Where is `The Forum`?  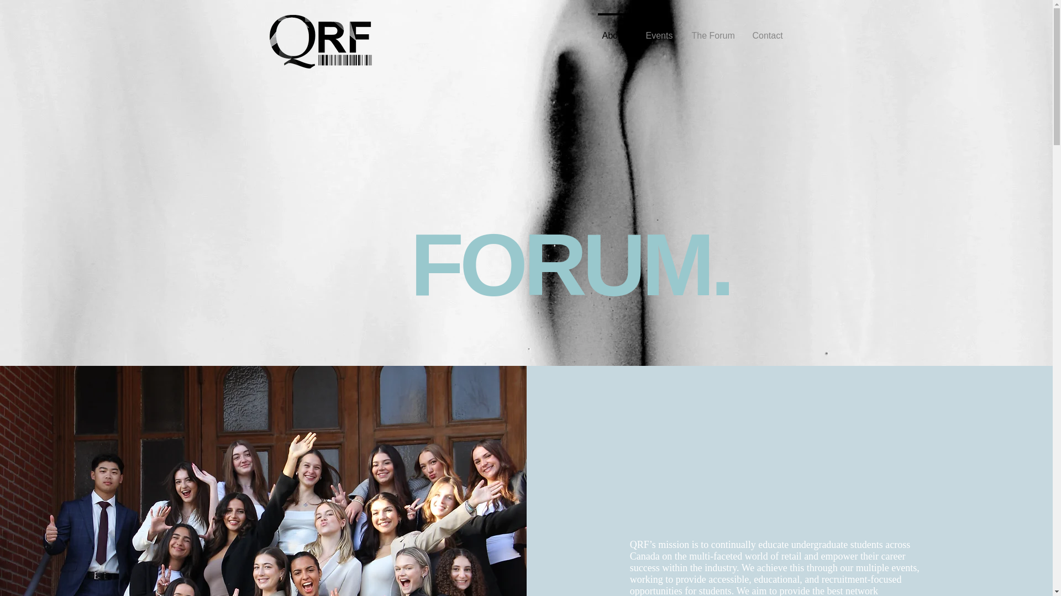
The Forum is located at coordinates (712, 30).